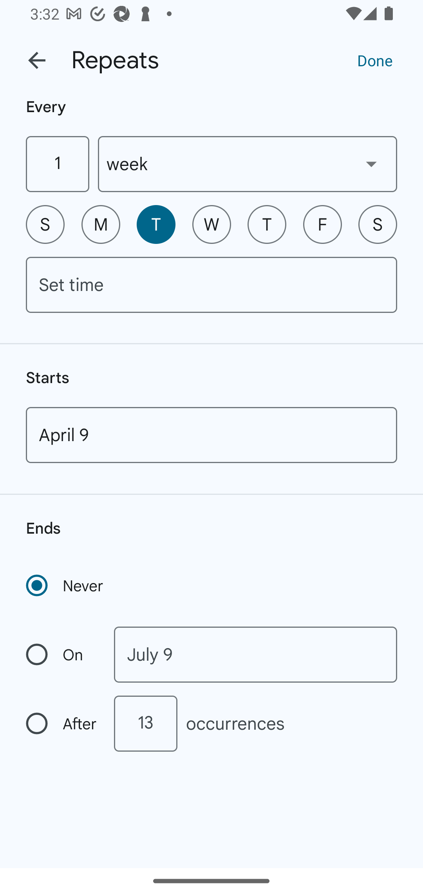 This screenshot has height=894, width=423. I want to click on S Sunday, so click(45, 224).